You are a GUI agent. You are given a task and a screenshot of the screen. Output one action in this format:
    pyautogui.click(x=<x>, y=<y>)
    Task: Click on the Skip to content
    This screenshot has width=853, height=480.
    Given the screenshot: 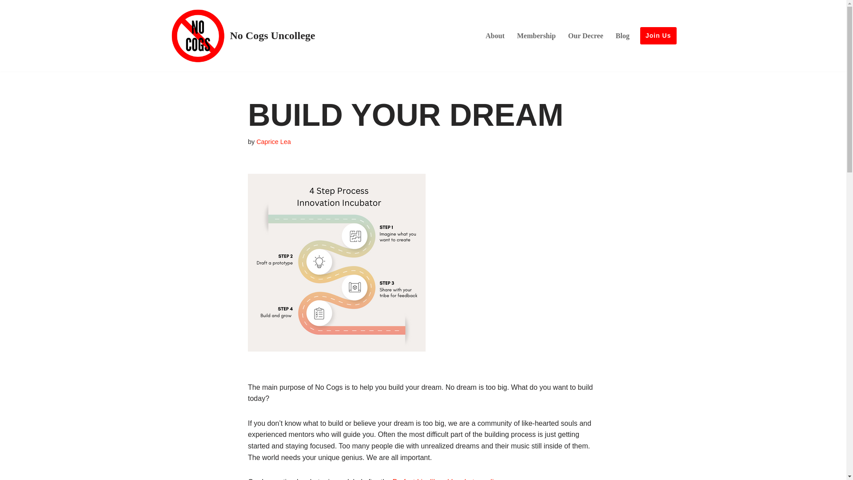 What is the action you would take?
    pyautogui.click(x=7, y=19)
    